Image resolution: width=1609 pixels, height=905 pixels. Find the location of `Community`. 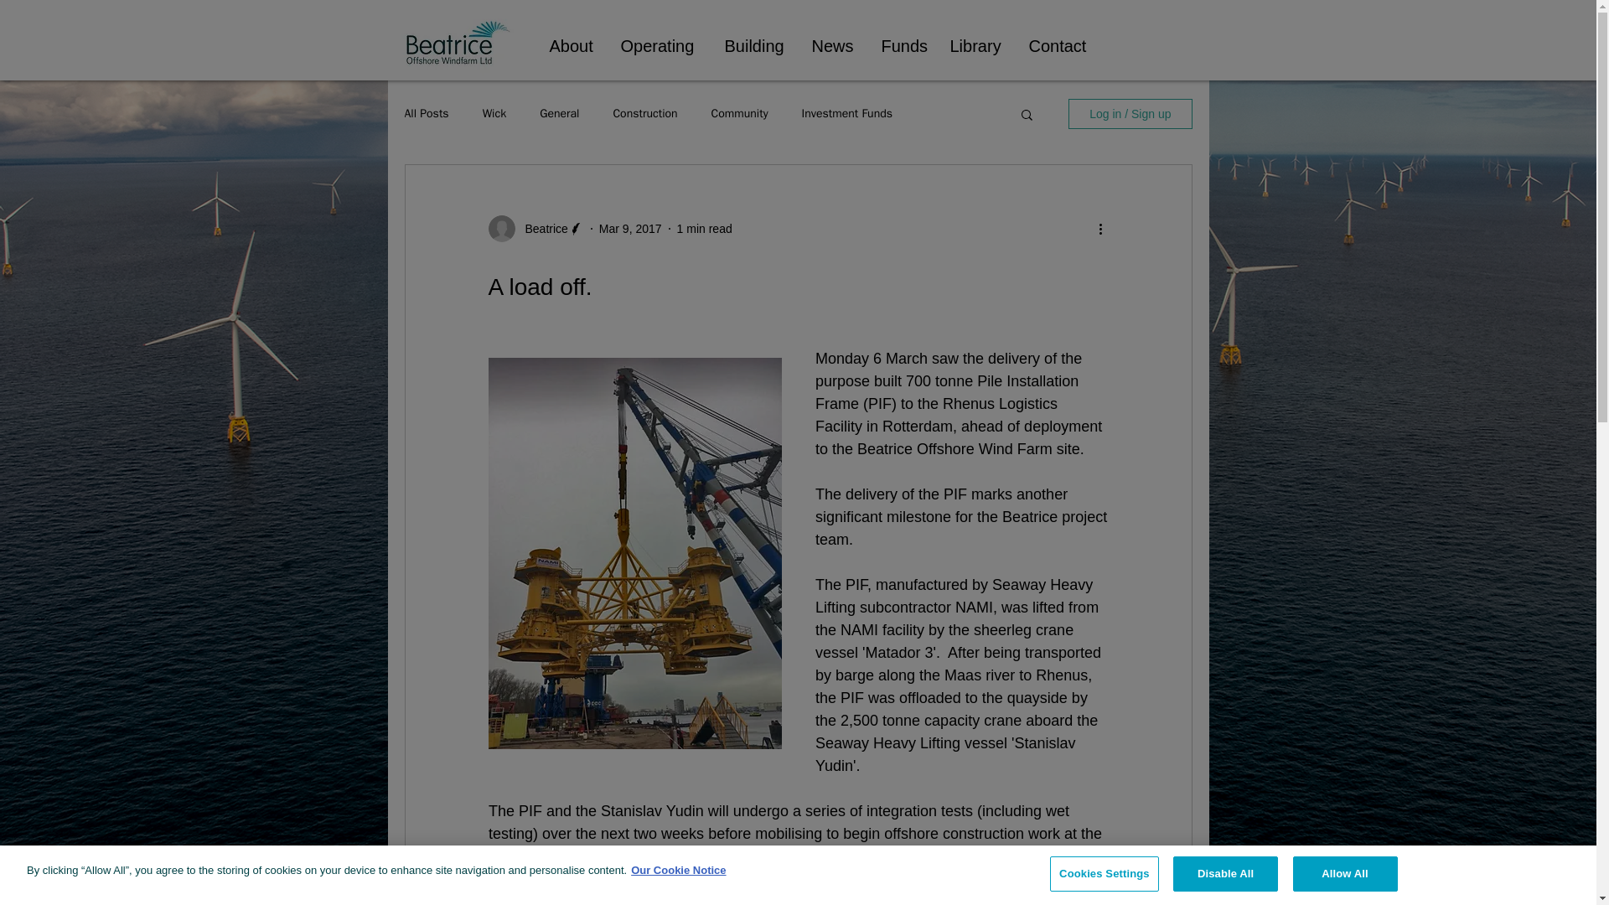

Community is located at coordinates (739, 114).